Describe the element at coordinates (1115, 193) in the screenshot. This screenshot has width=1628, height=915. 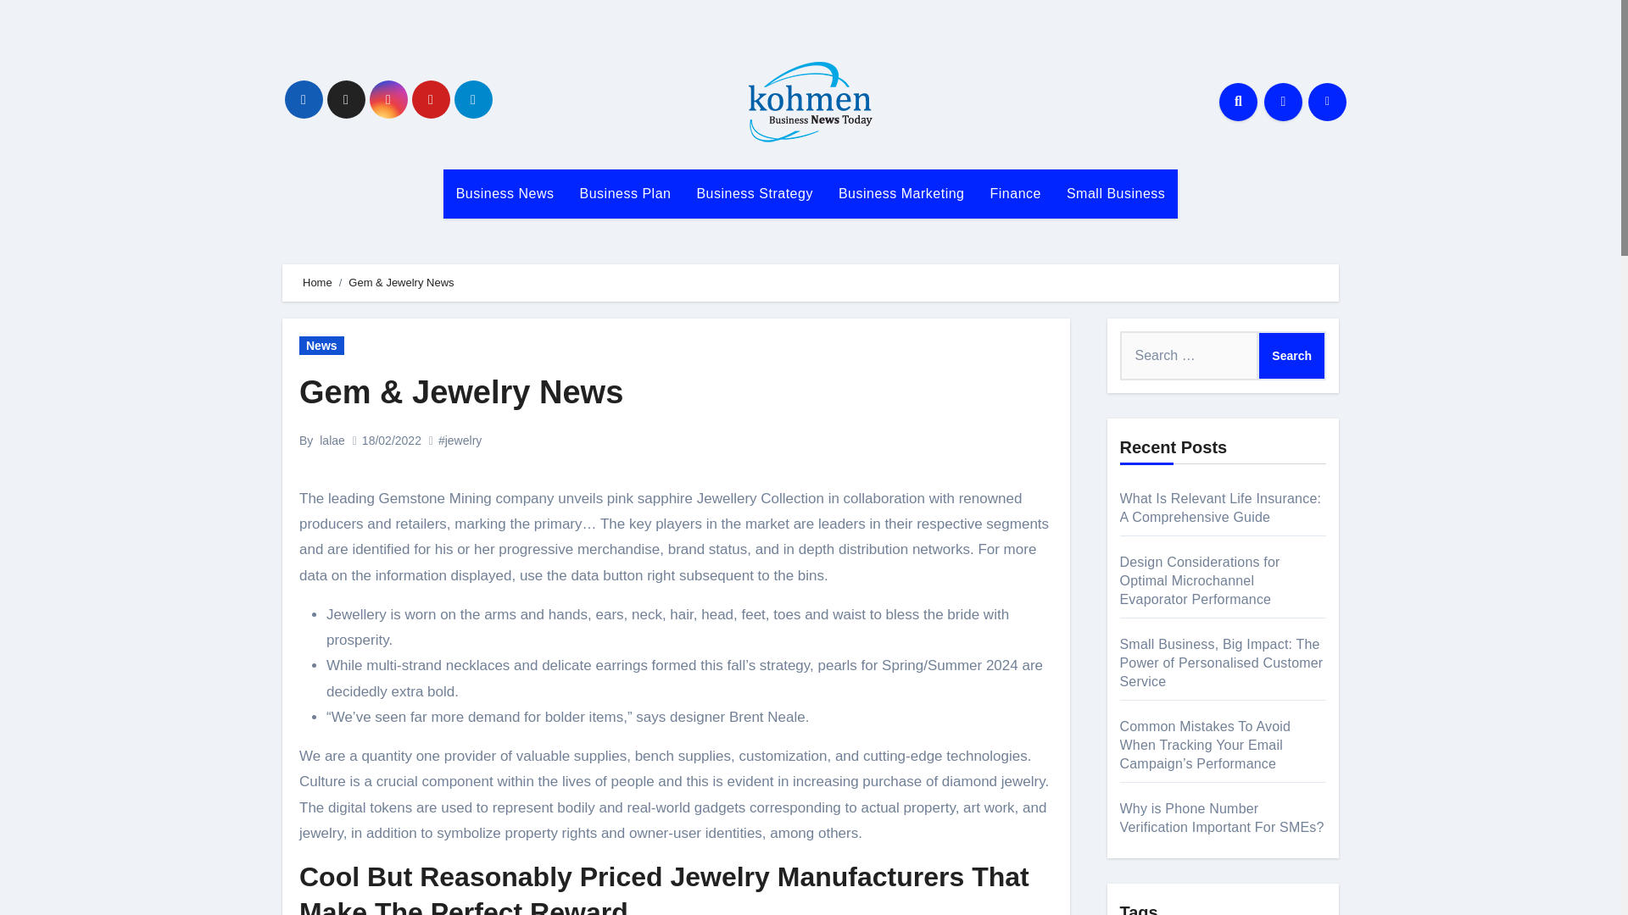
I see `Small Business` at that location.